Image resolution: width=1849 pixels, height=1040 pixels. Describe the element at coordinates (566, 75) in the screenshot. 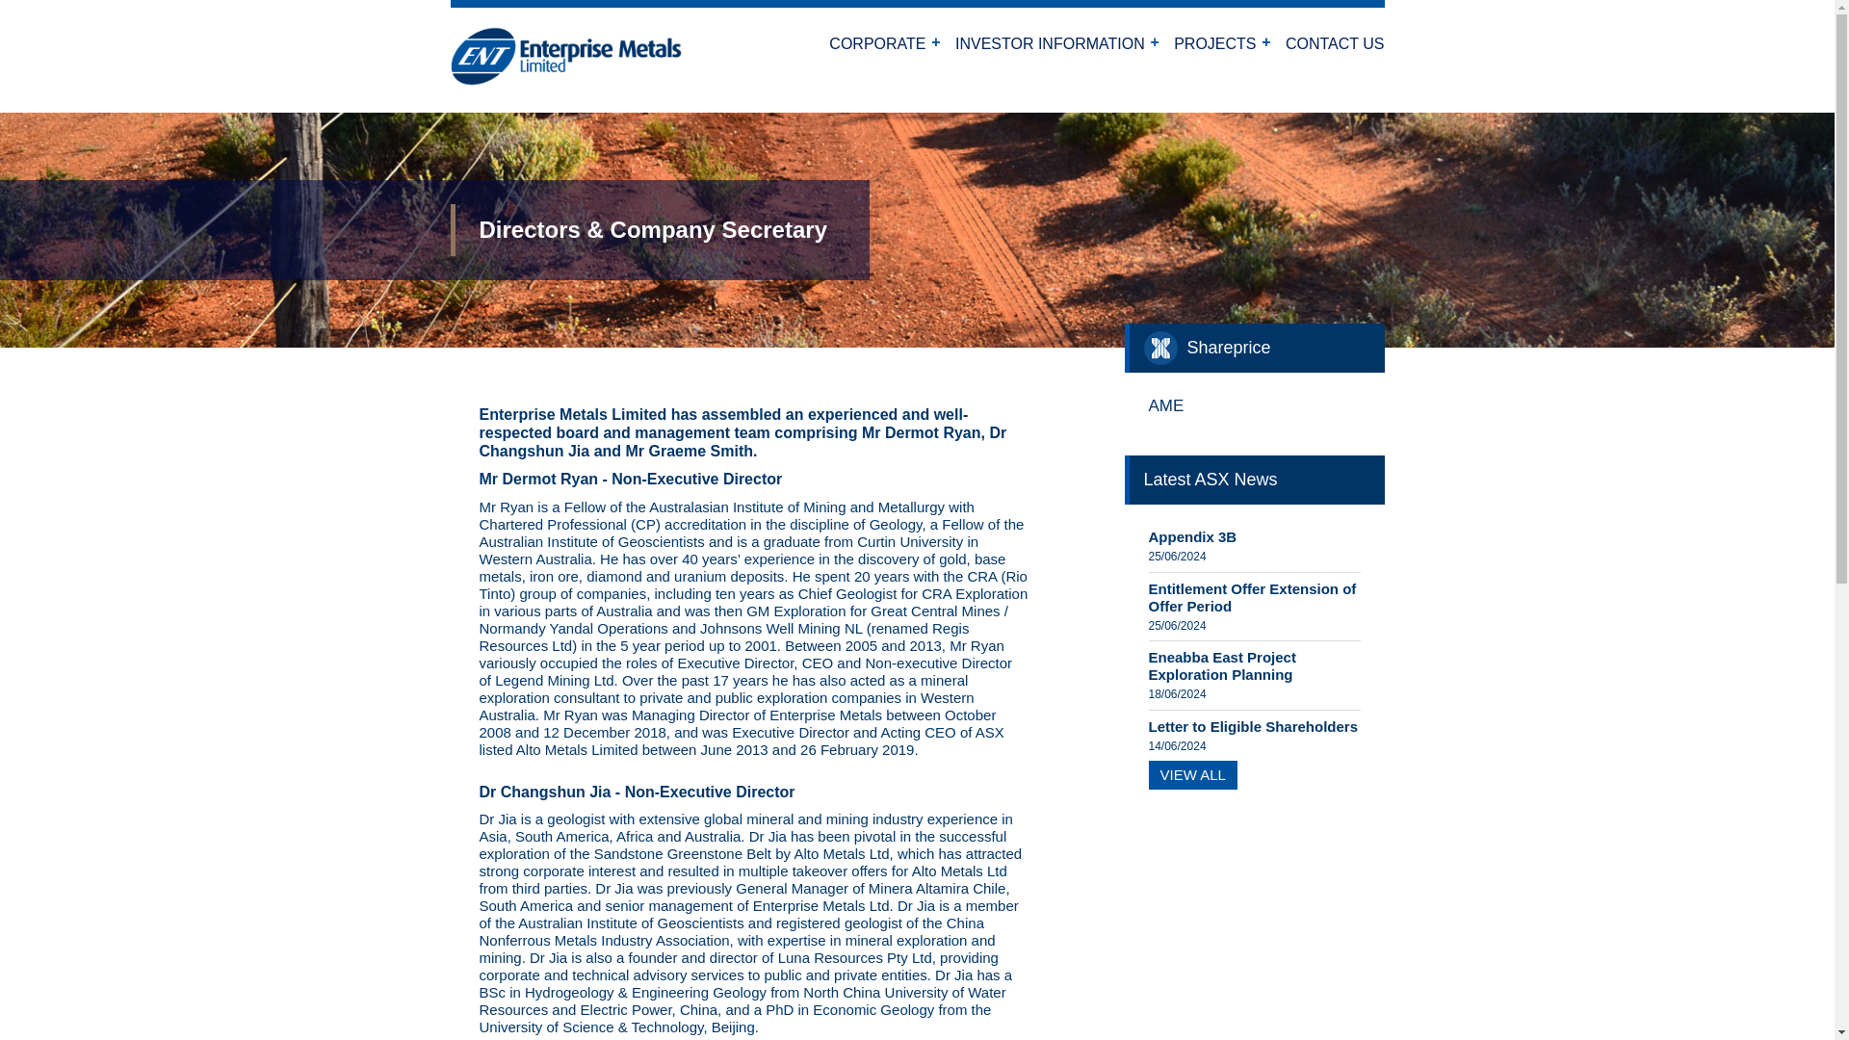

I see `Enterprise Metals - WA Mining Company` at that location.